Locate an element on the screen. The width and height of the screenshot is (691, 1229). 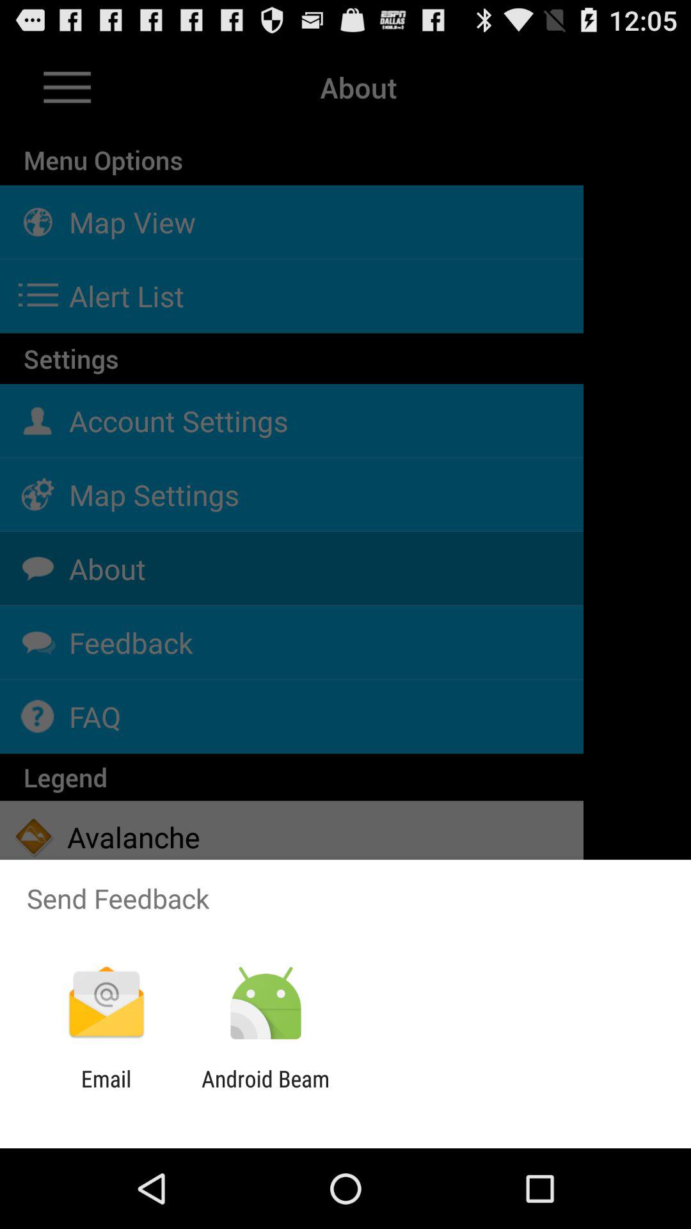
tap the icon to the right of email app is located at coordinates (265, 1092).